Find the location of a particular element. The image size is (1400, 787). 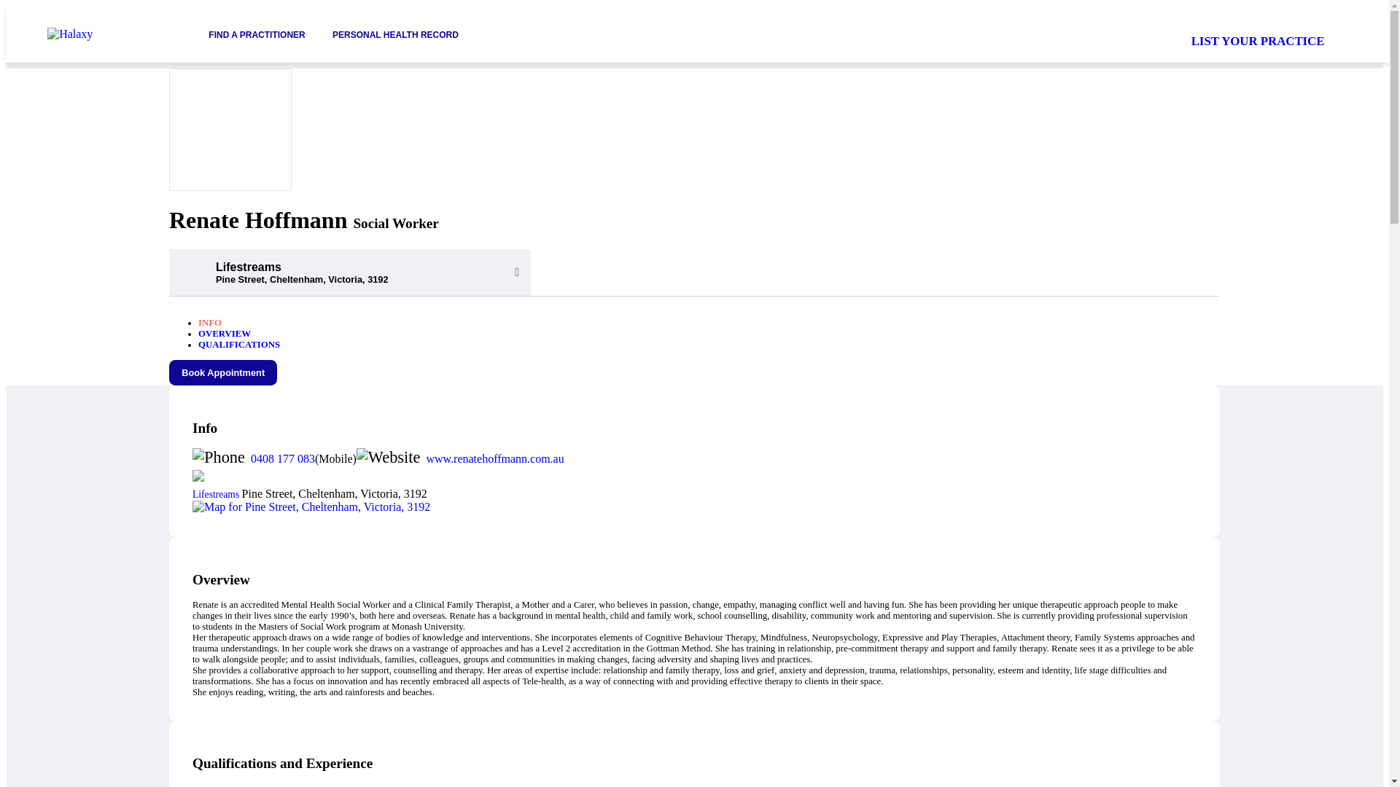

Halaxy - Helping you navigate the galaxy of health is located at coordinates (108, 34).